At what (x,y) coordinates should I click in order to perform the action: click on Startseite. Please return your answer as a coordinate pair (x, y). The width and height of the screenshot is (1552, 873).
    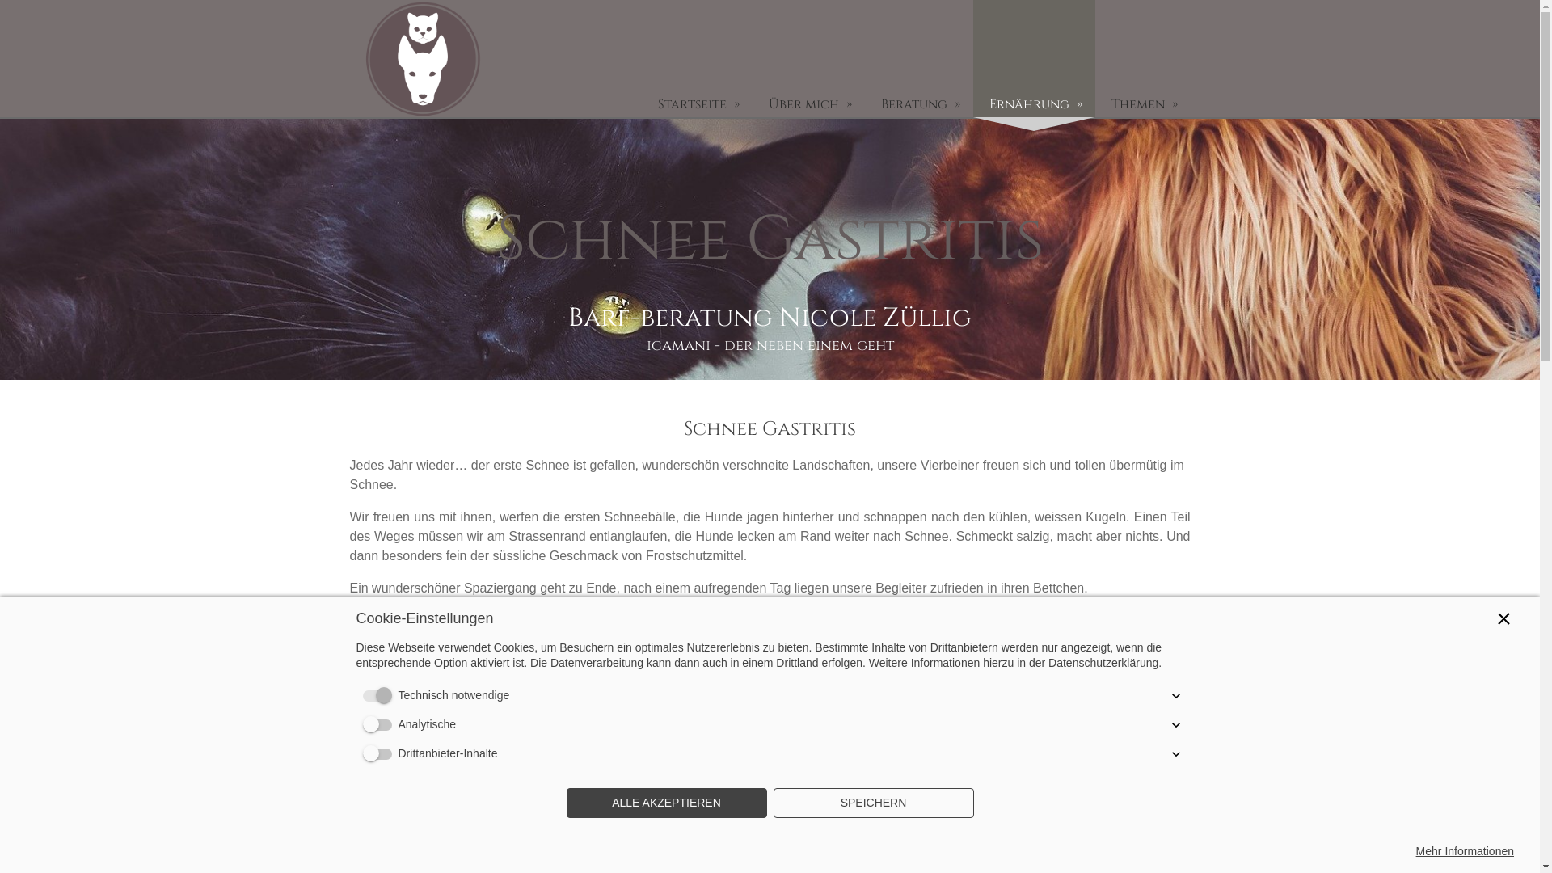
    Looking at the image, I should click on (697, 58).